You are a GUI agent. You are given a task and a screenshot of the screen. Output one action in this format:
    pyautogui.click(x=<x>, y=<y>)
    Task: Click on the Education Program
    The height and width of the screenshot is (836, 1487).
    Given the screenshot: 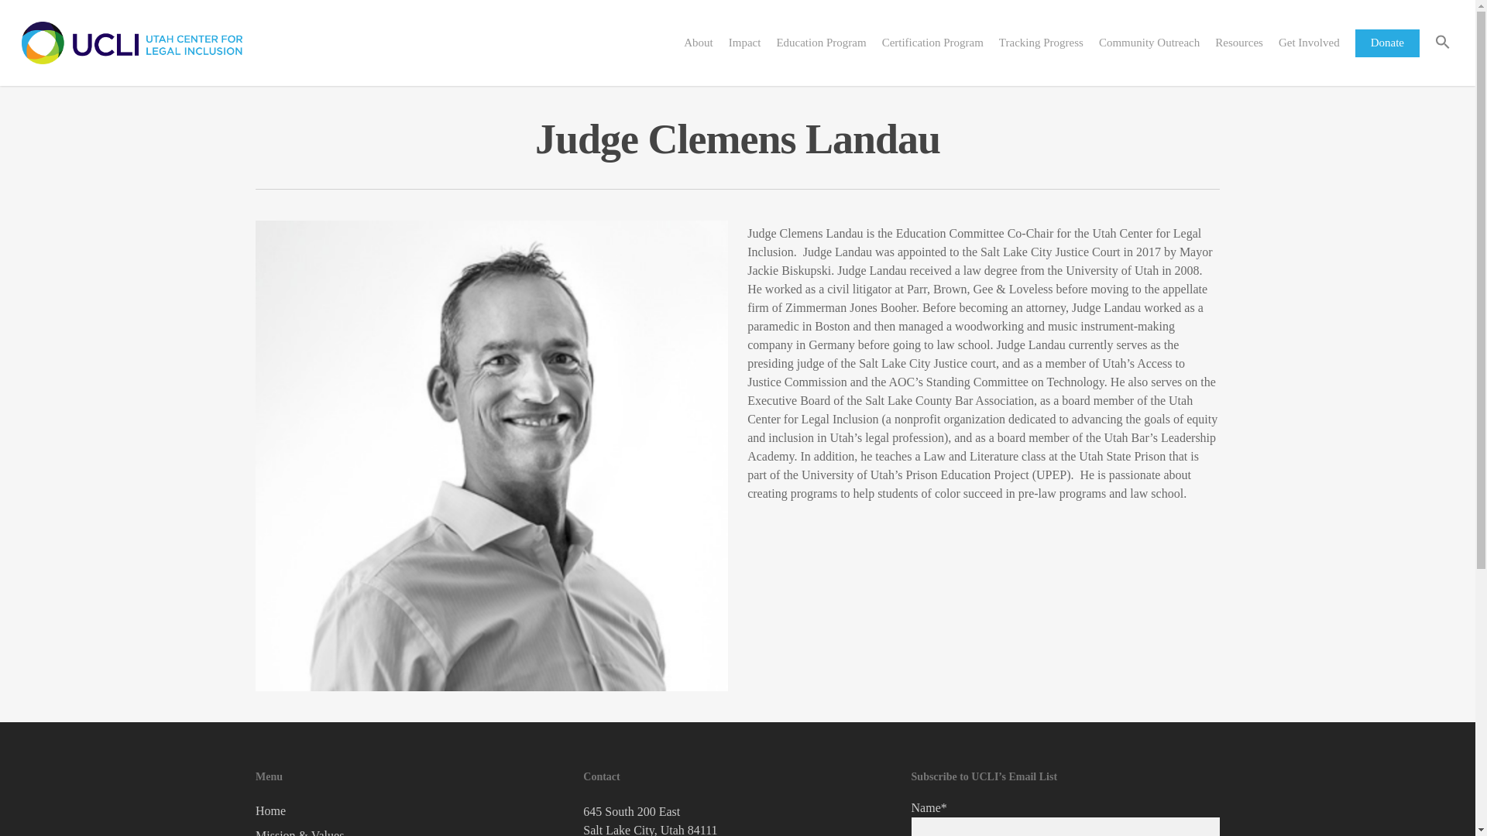 What is the action you would take?
    pyautogui.click(x=821, y=42)
    